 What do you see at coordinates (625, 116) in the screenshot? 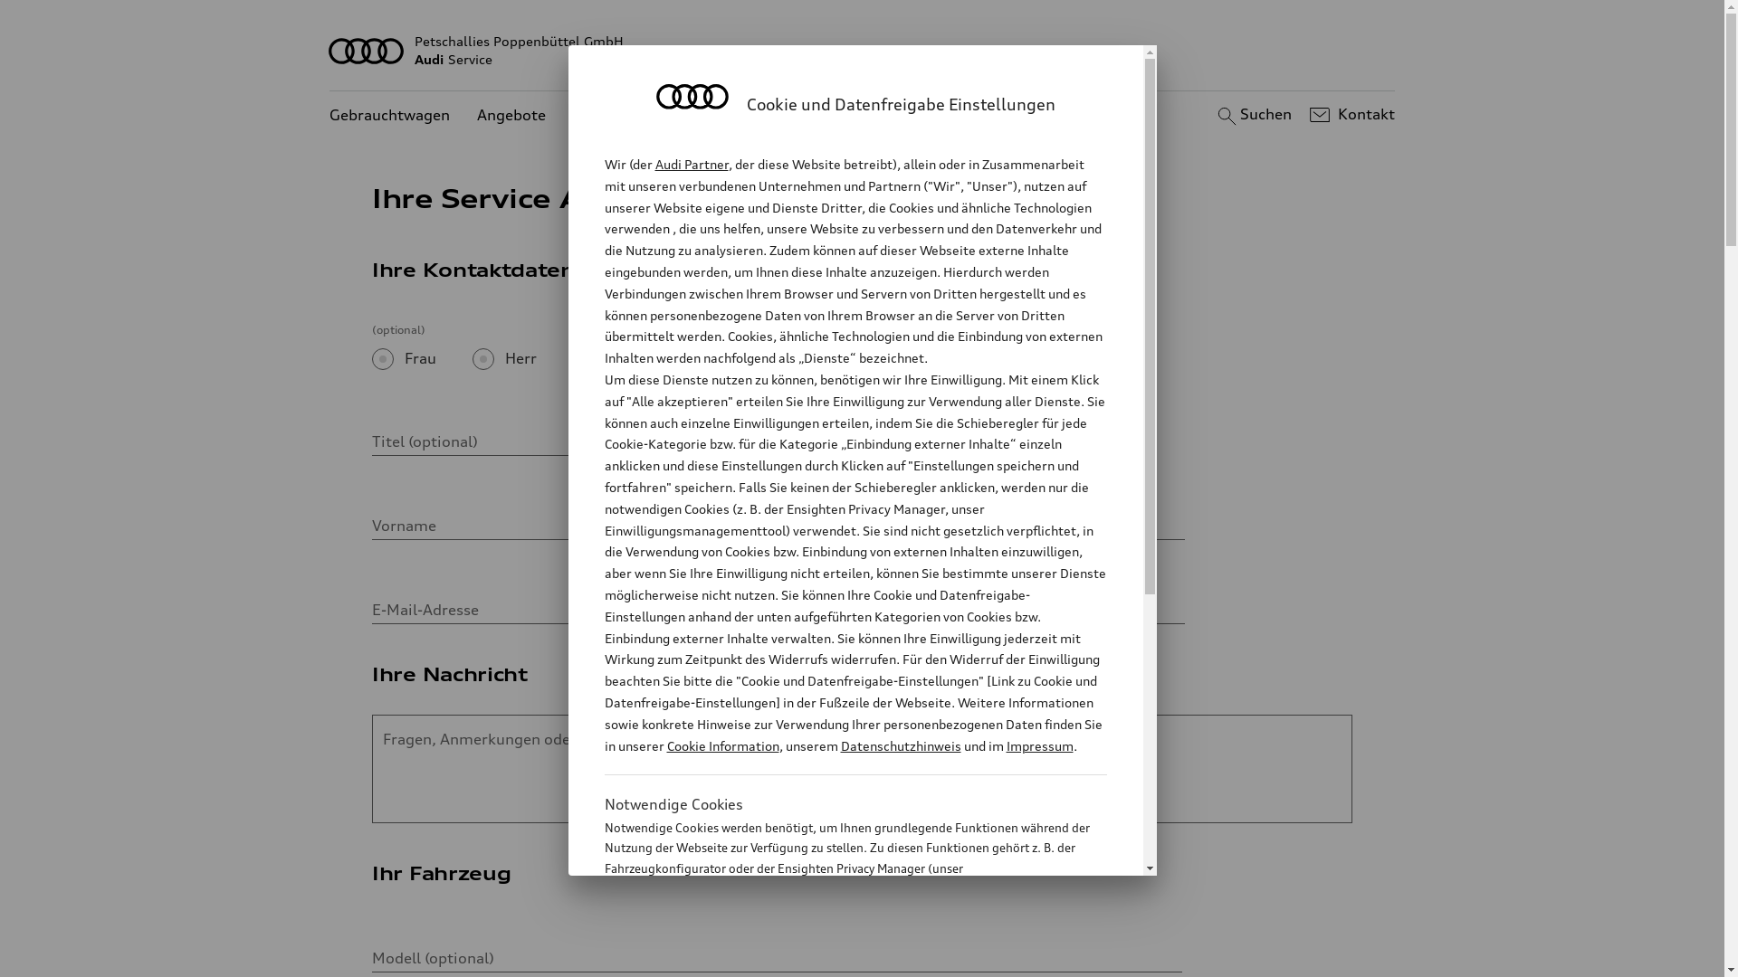
I see `Kundenservice` at bounding box center [625, 116].